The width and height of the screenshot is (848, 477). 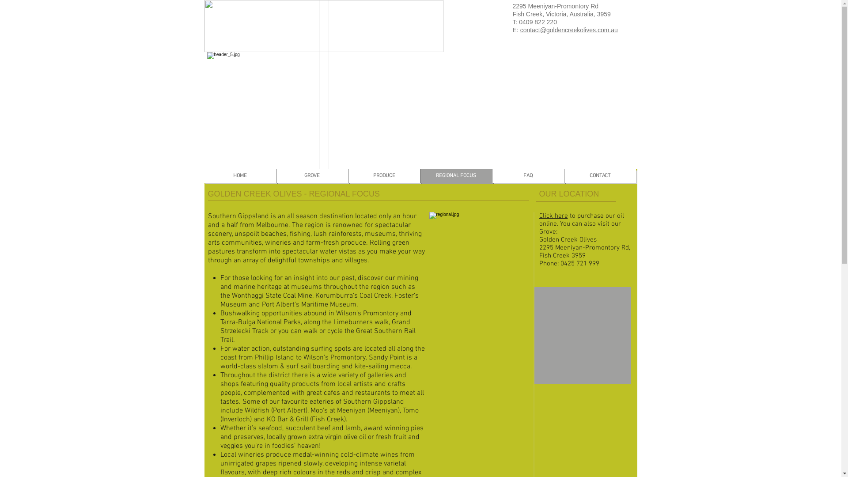 What do you see at coordinates (456, 176) in the screenshot?
I see `REGIONAL FOCUS` at bounding box center [456, 176].